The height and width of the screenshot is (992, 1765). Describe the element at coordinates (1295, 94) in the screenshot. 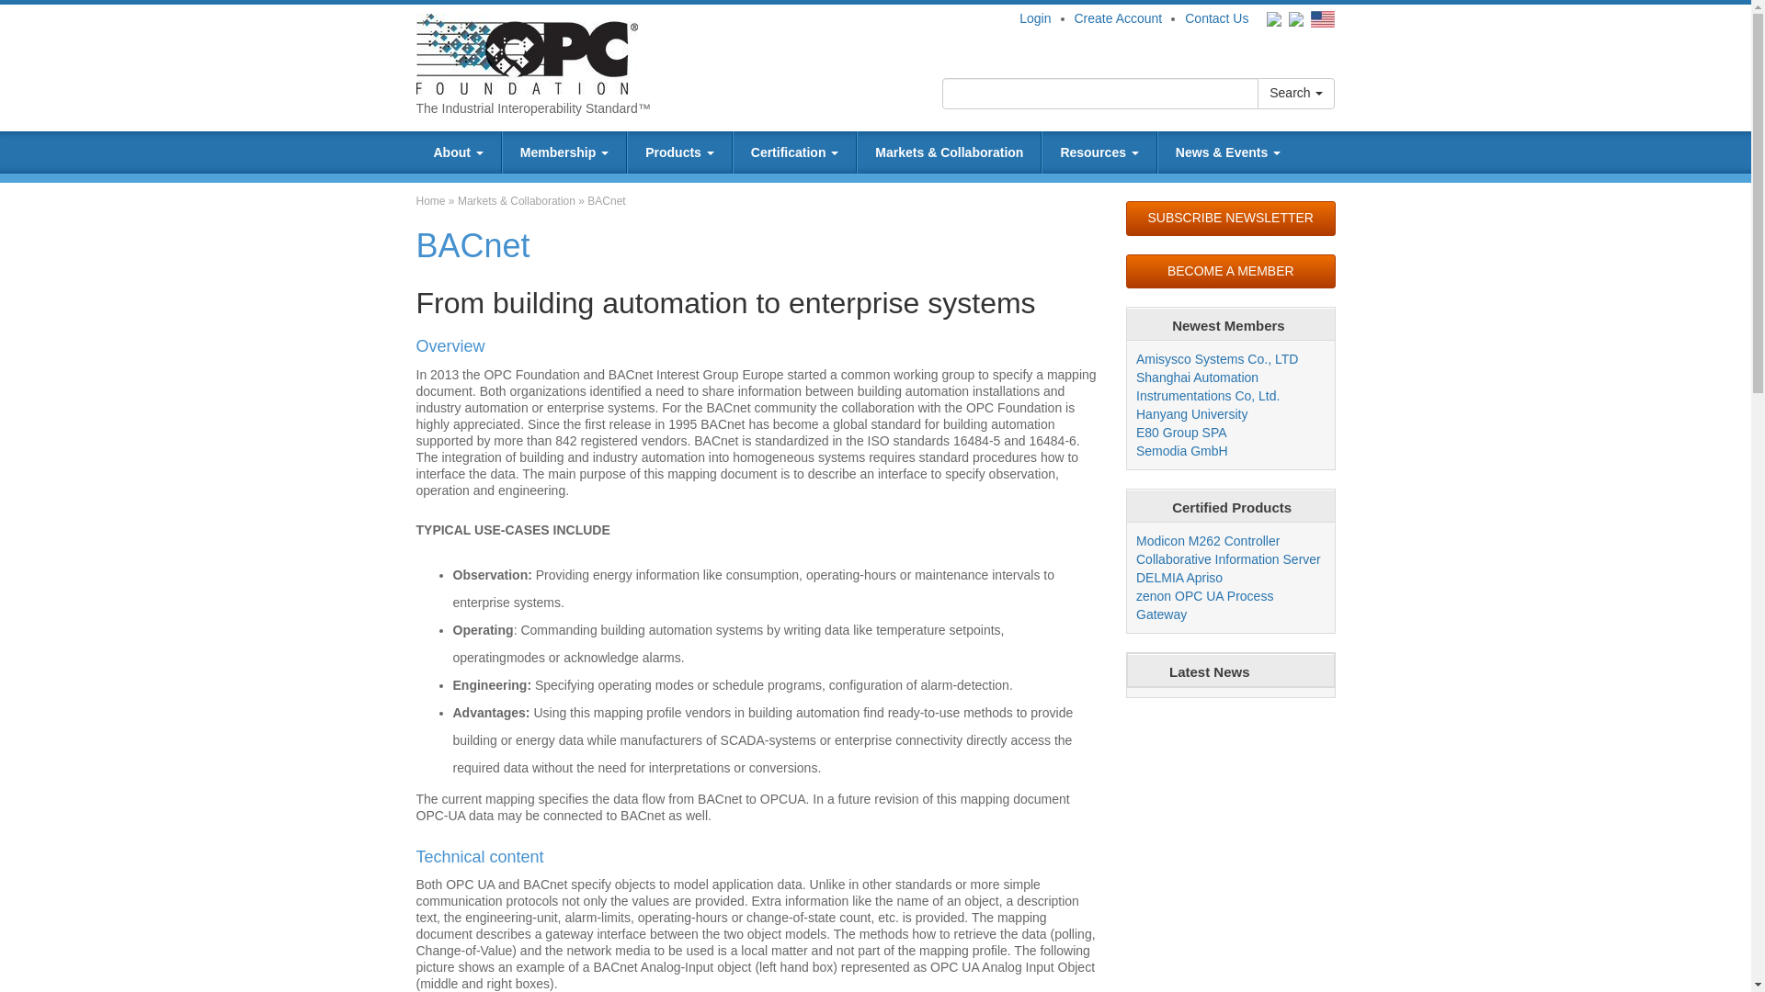

I see `Search` at that location.